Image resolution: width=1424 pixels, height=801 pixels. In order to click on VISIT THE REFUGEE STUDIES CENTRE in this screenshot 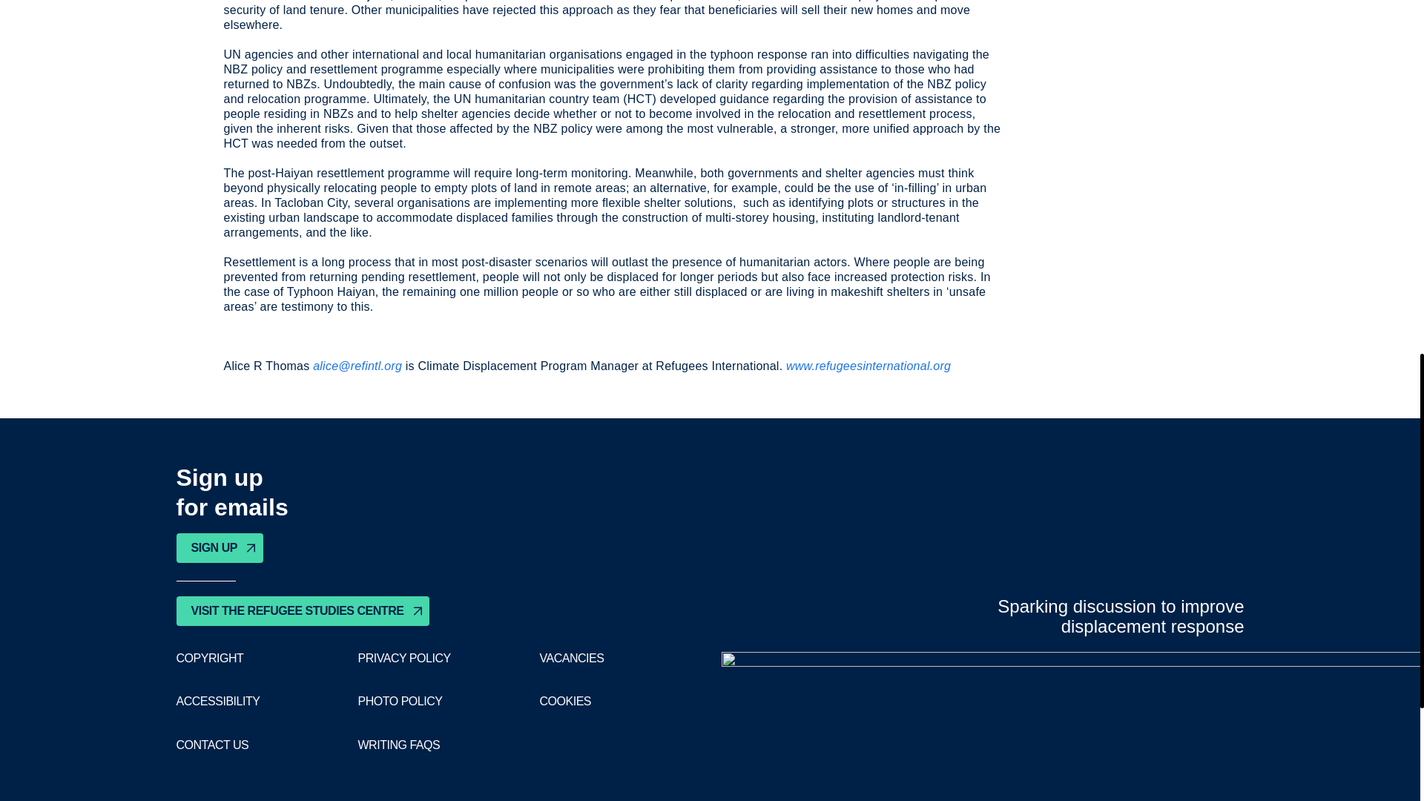, I will do `click(303, 610)`.